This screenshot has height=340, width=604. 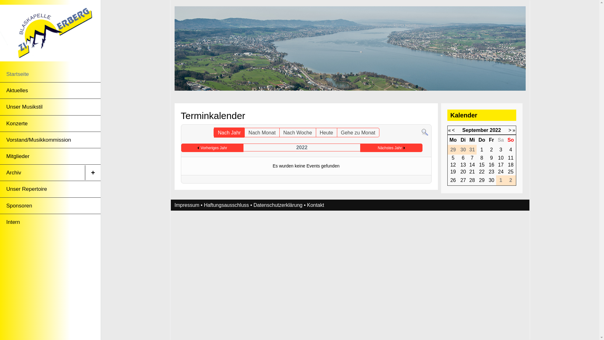 I want to click on Unser Musikstil, so click(x=42, y=107).